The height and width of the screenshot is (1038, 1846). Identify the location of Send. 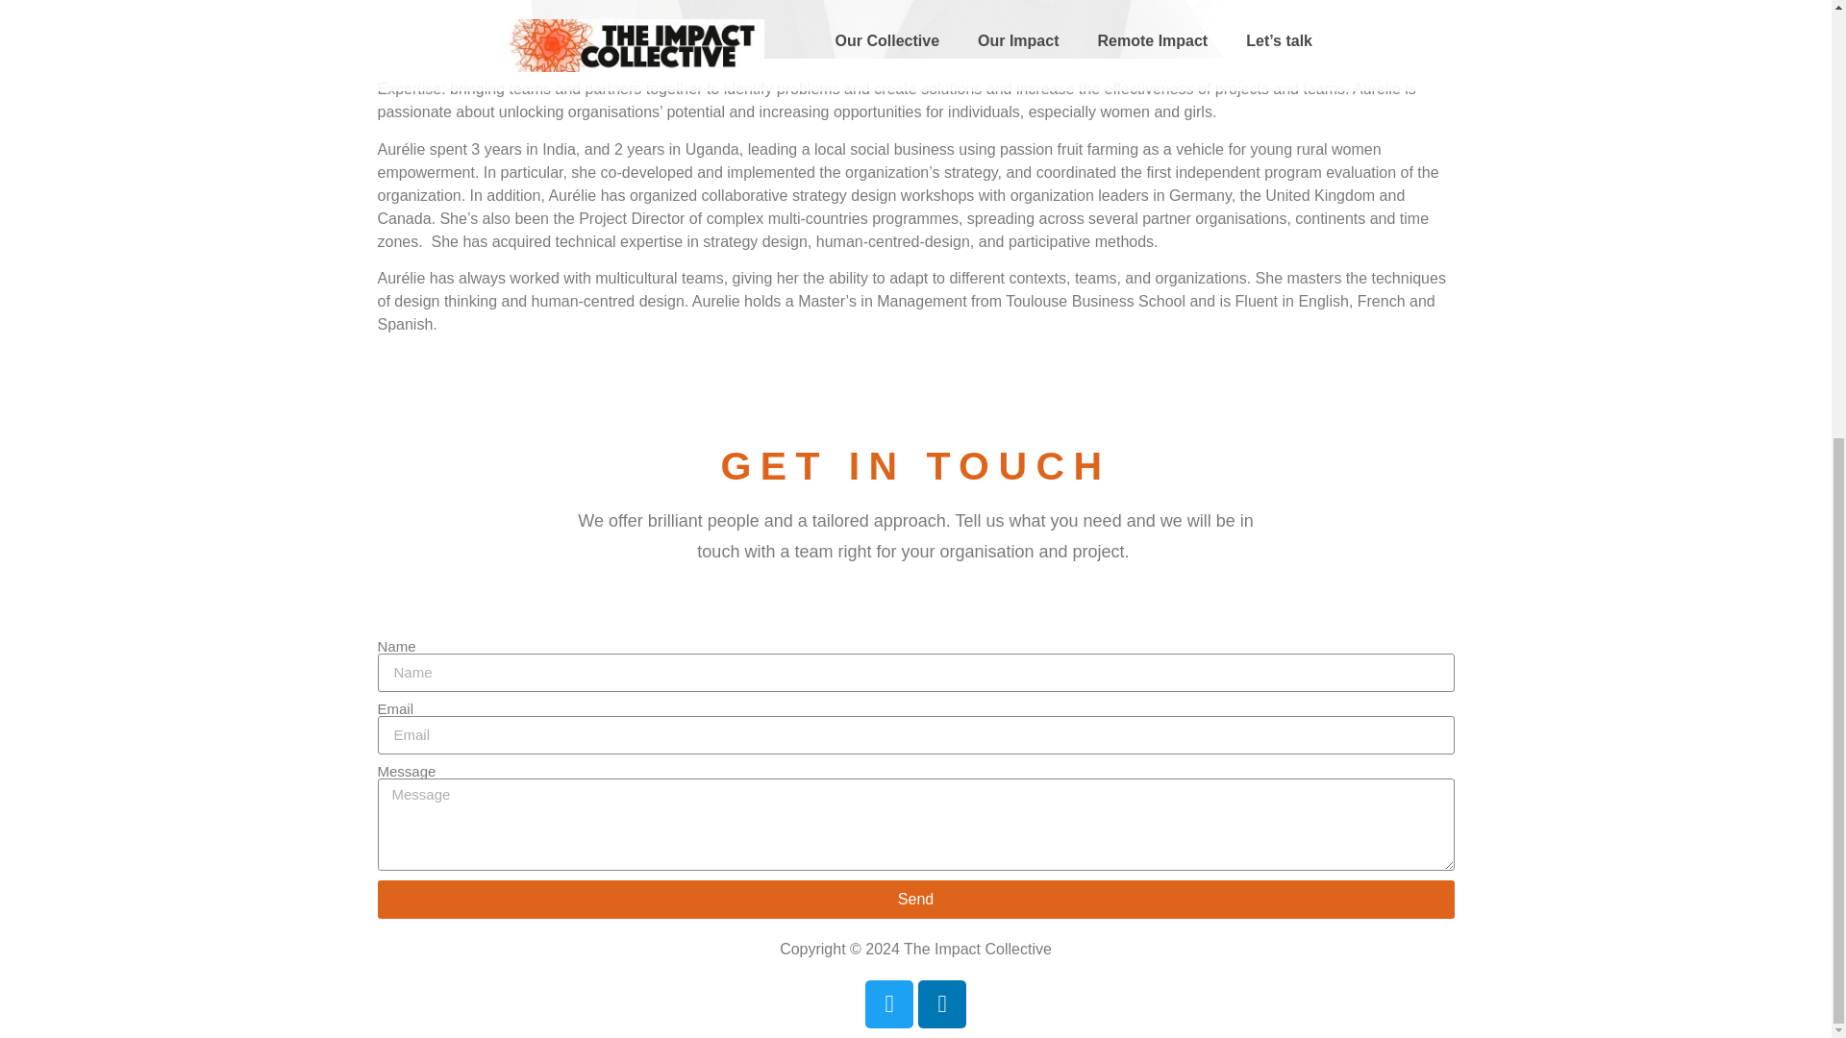
(915, 899).